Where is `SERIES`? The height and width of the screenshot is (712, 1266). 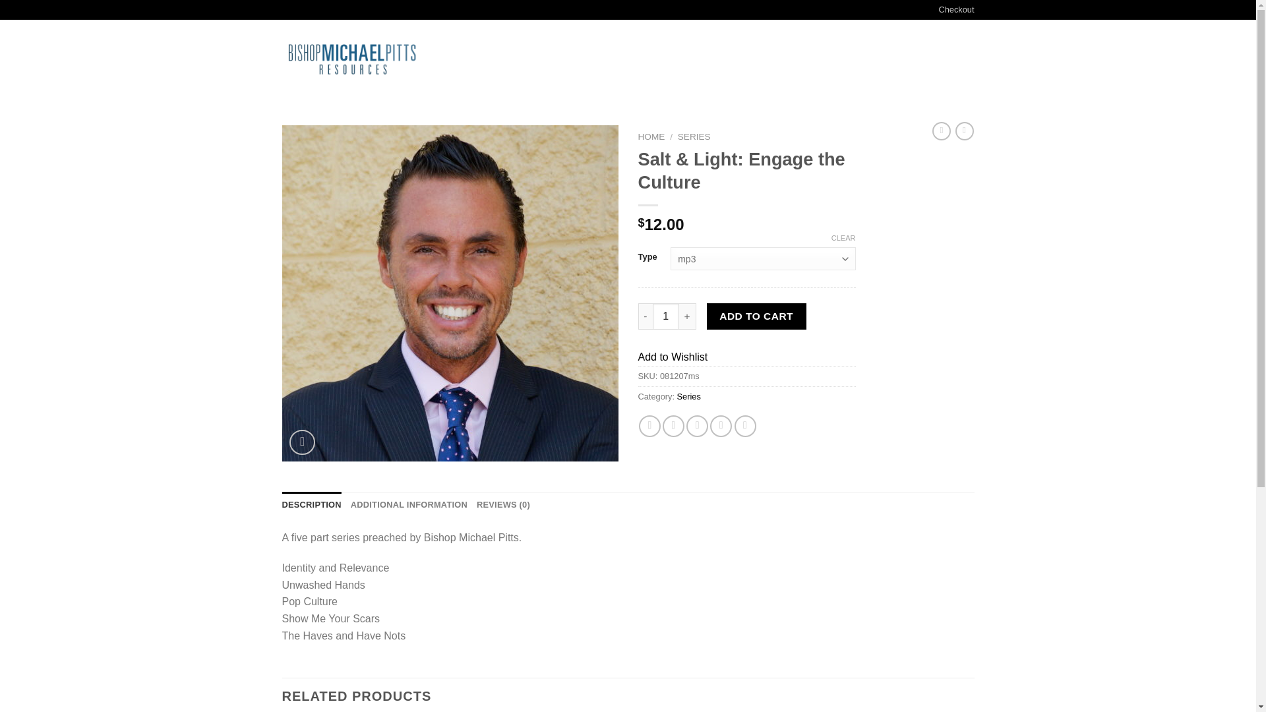 SERIES is located at coordinates (694, 136).